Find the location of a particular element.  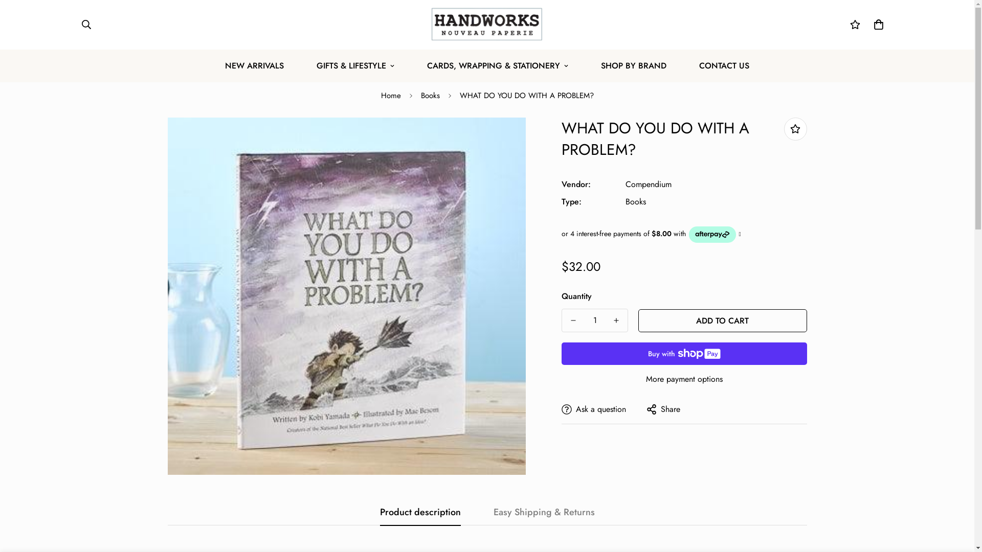

Ask a question is located at coordinates (594, 409).